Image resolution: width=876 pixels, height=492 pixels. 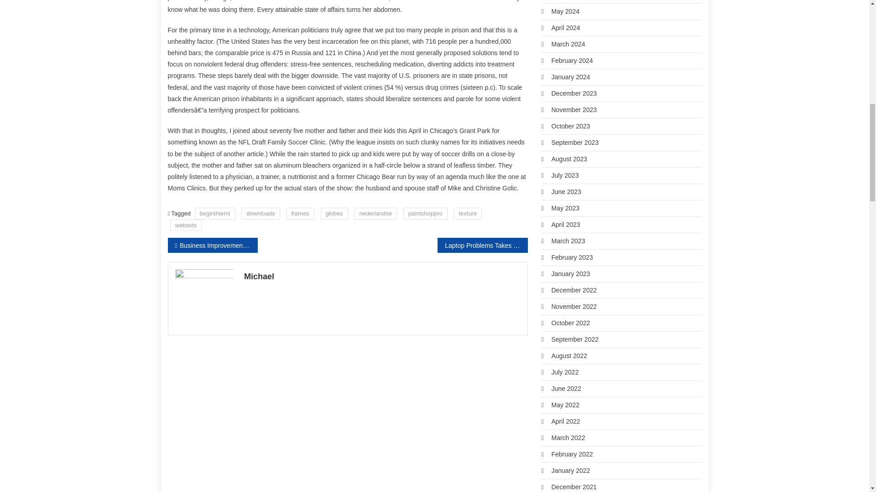 What do you see at coordinates (260, 213) in the screenshot?
I see `downloads` at bounding box center [260, 213].